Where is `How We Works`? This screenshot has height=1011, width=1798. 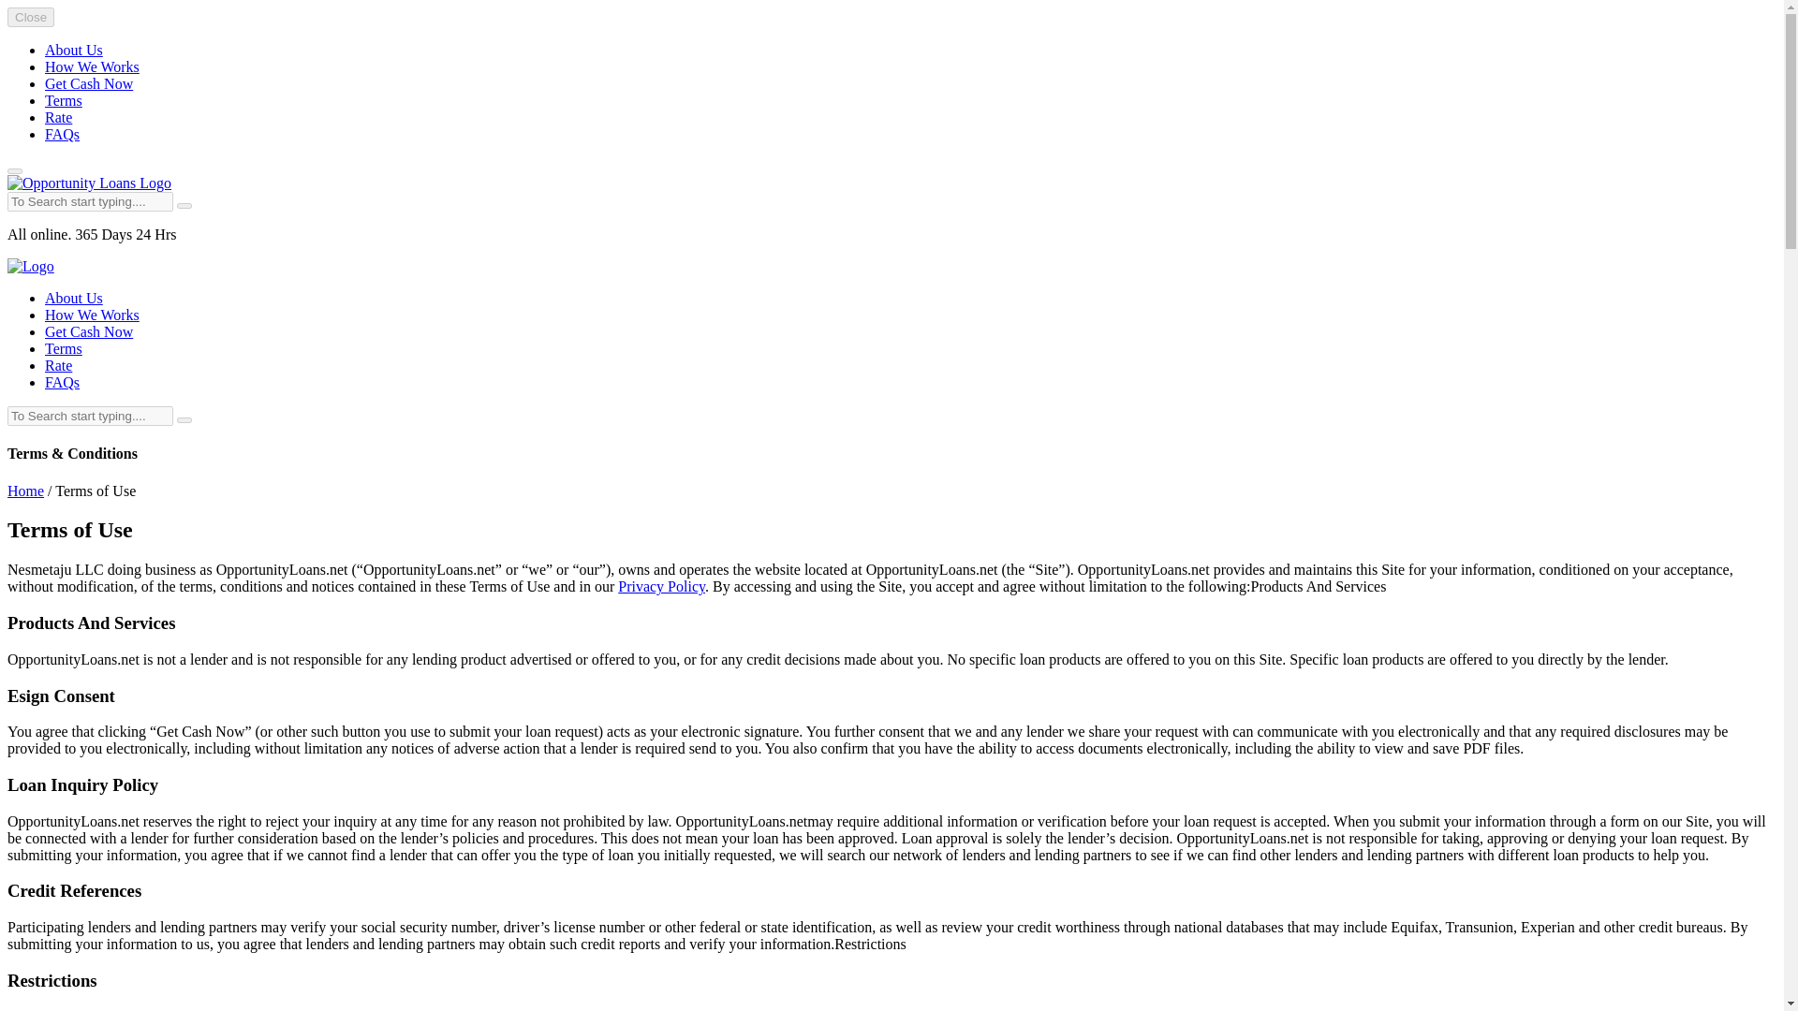
How We Works is located at coordinates (92, 315).